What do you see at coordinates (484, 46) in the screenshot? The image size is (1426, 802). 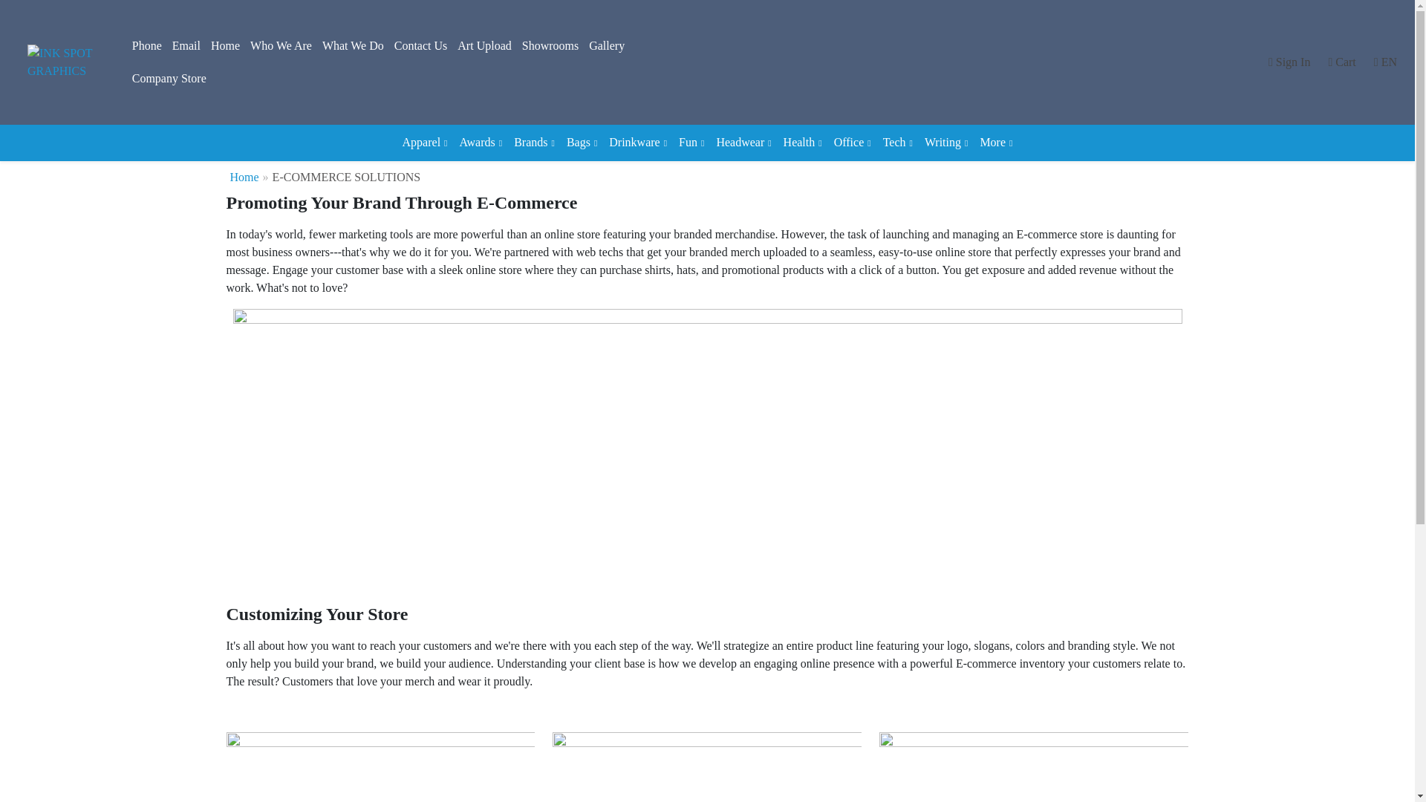 I see `Art Upload` at bounding box center [484, 46].